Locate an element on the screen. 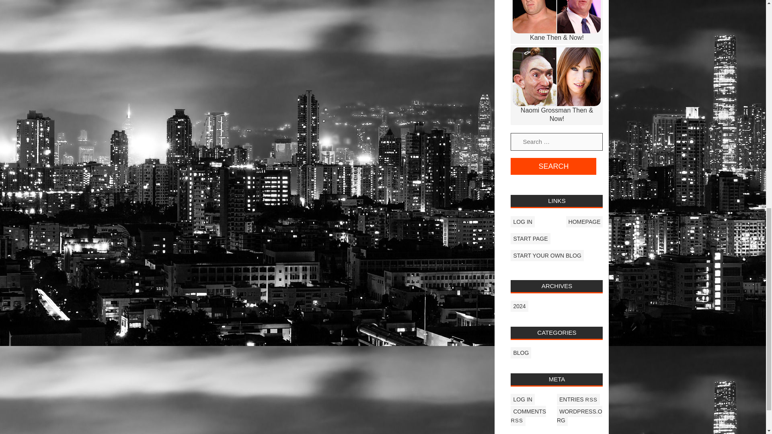  Really Simple Syndication is located at coordinates (516, 420).